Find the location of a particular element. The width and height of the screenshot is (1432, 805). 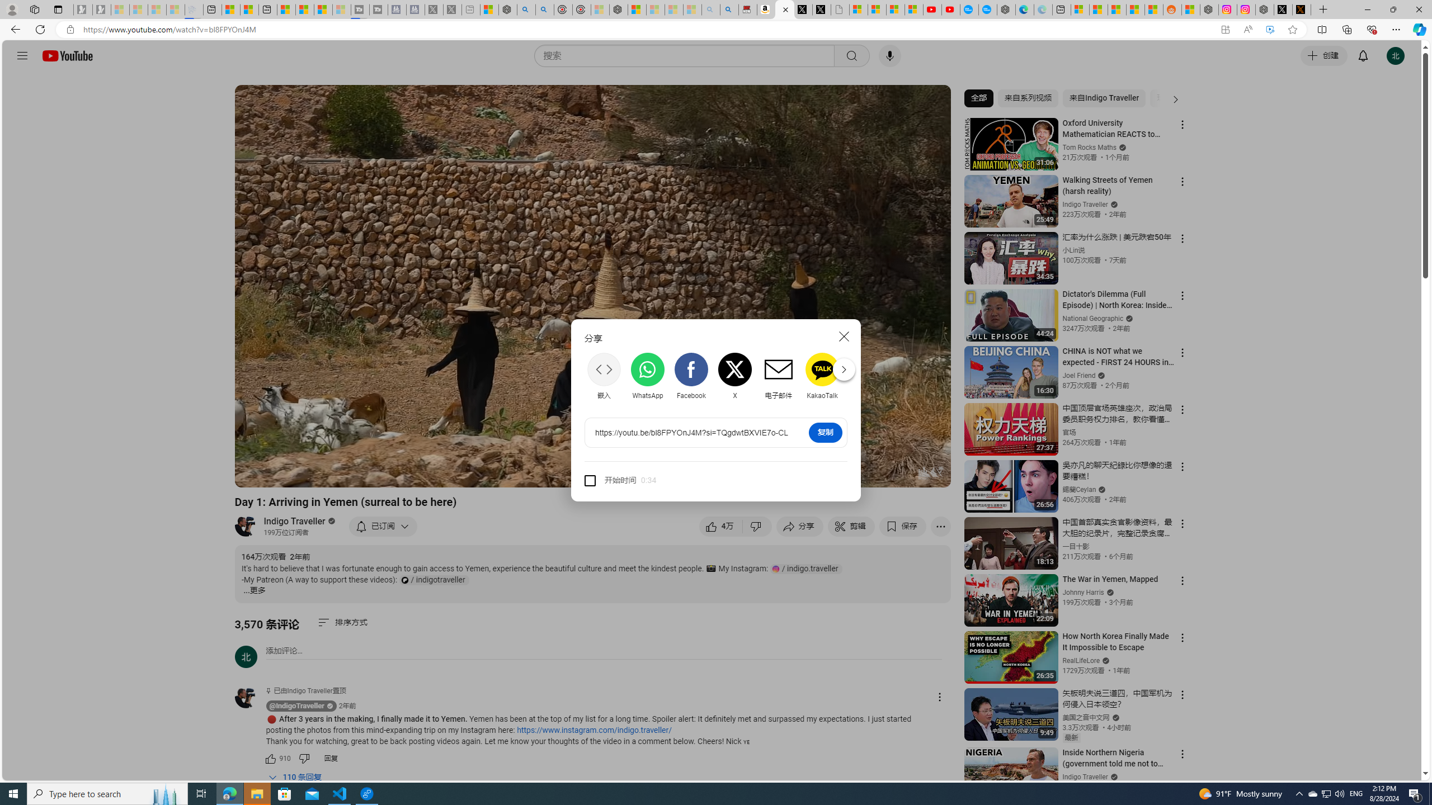

AutomationID: simplebox-placeholder is located at coordinates (284, 651).